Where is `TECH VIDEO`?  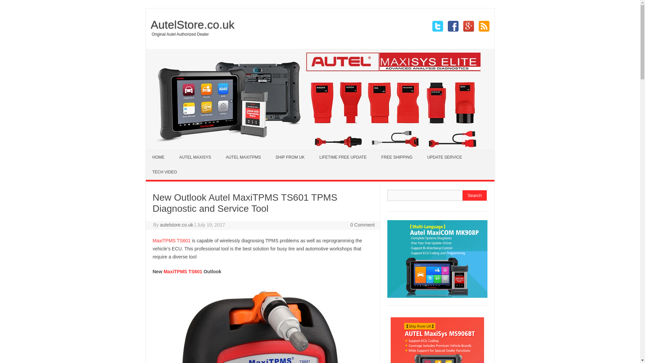
TECH VIDEO is located at coordinates (165, 172).